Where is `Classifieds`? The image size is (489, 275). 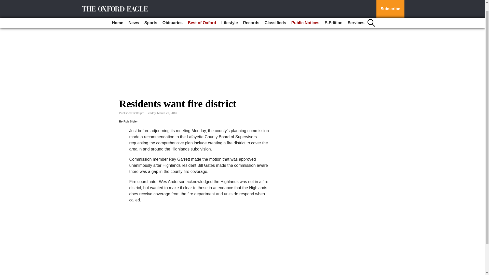 Classifieds is located at coordinates (275, 14).